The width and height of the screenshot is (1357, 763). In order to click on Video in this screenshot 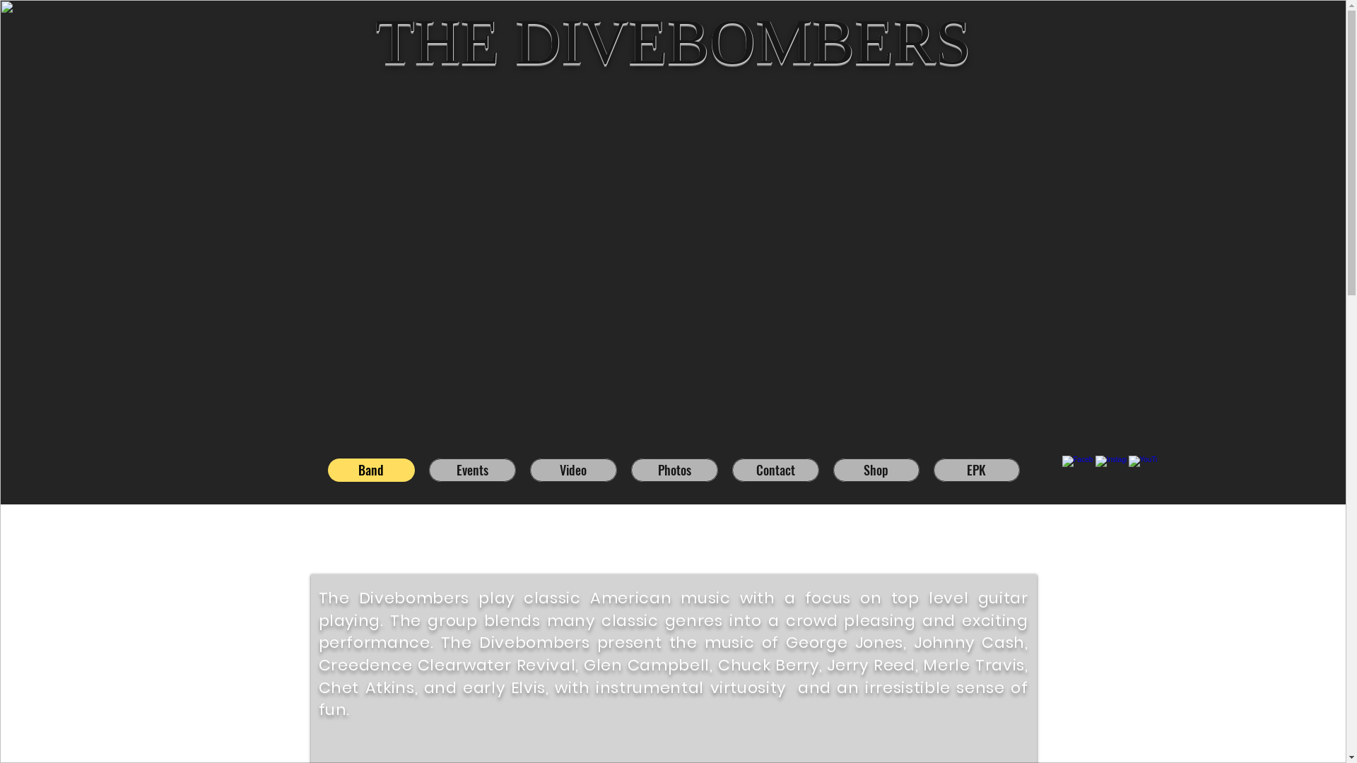, I will do `click(574, 471)`.